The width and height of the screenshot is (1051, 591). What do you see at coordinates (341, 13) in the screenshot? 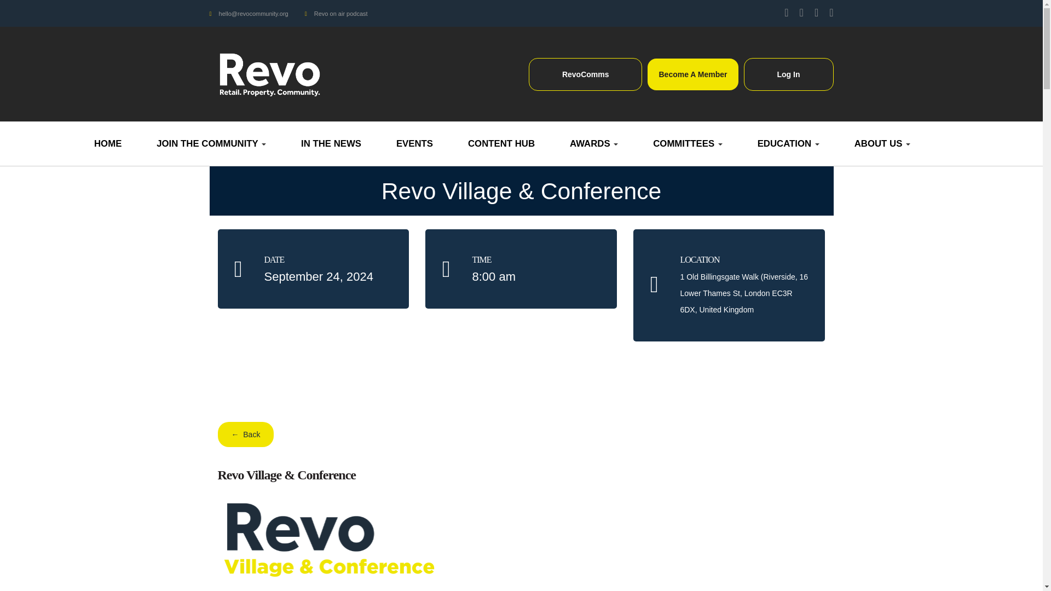
I see `Revo on air podcast` at bounding box center [341, 13].